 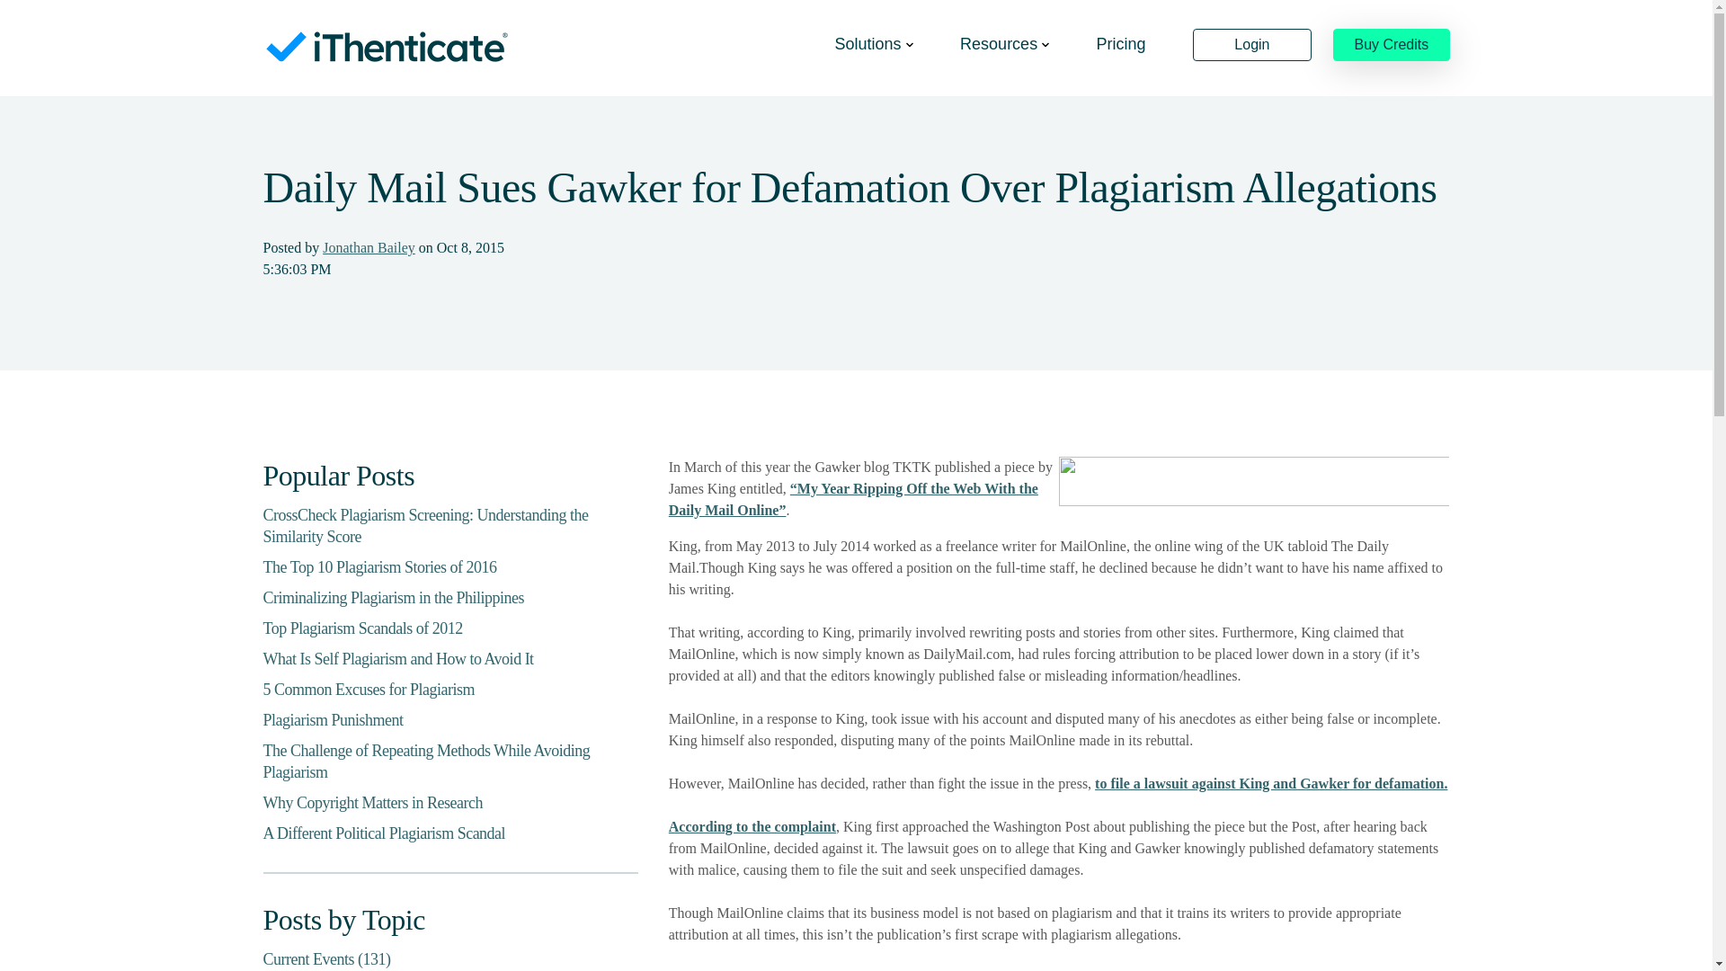 What do you see at coordinates (1251, 45) in the screenshot?
I see `Login` at bounding box center [1251, 45].